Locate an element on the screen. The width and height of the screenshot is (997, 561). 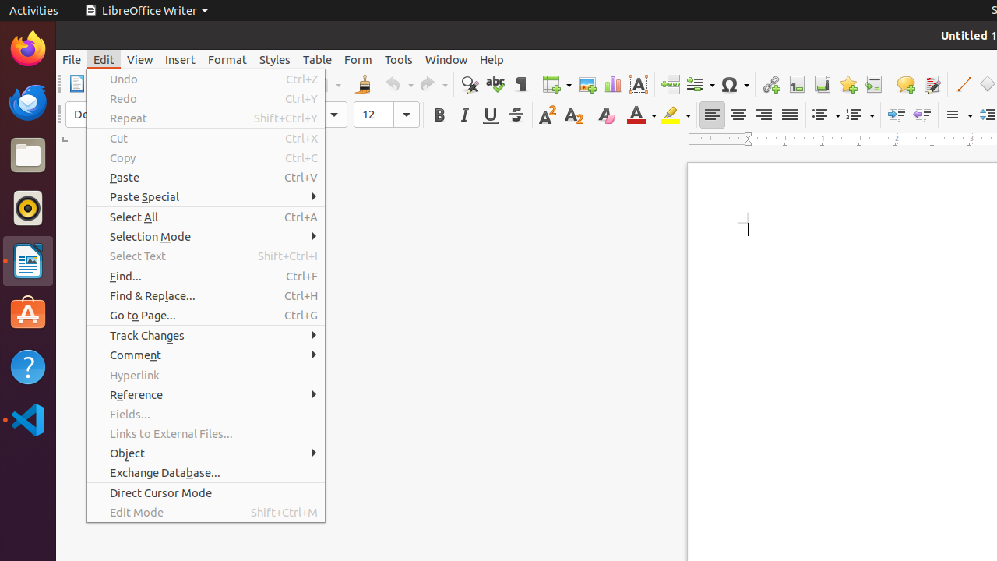
Paste Special is located at coordinates (206, 196).